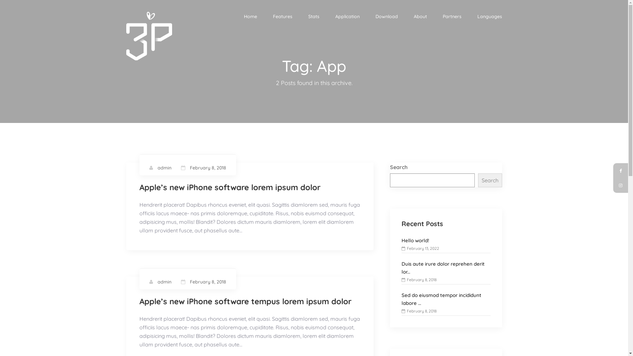 The height and width of the screenshot is (356, 633). Describe the element at coordinates (452, 17) in the screenshot. I see `Partners` at that location.